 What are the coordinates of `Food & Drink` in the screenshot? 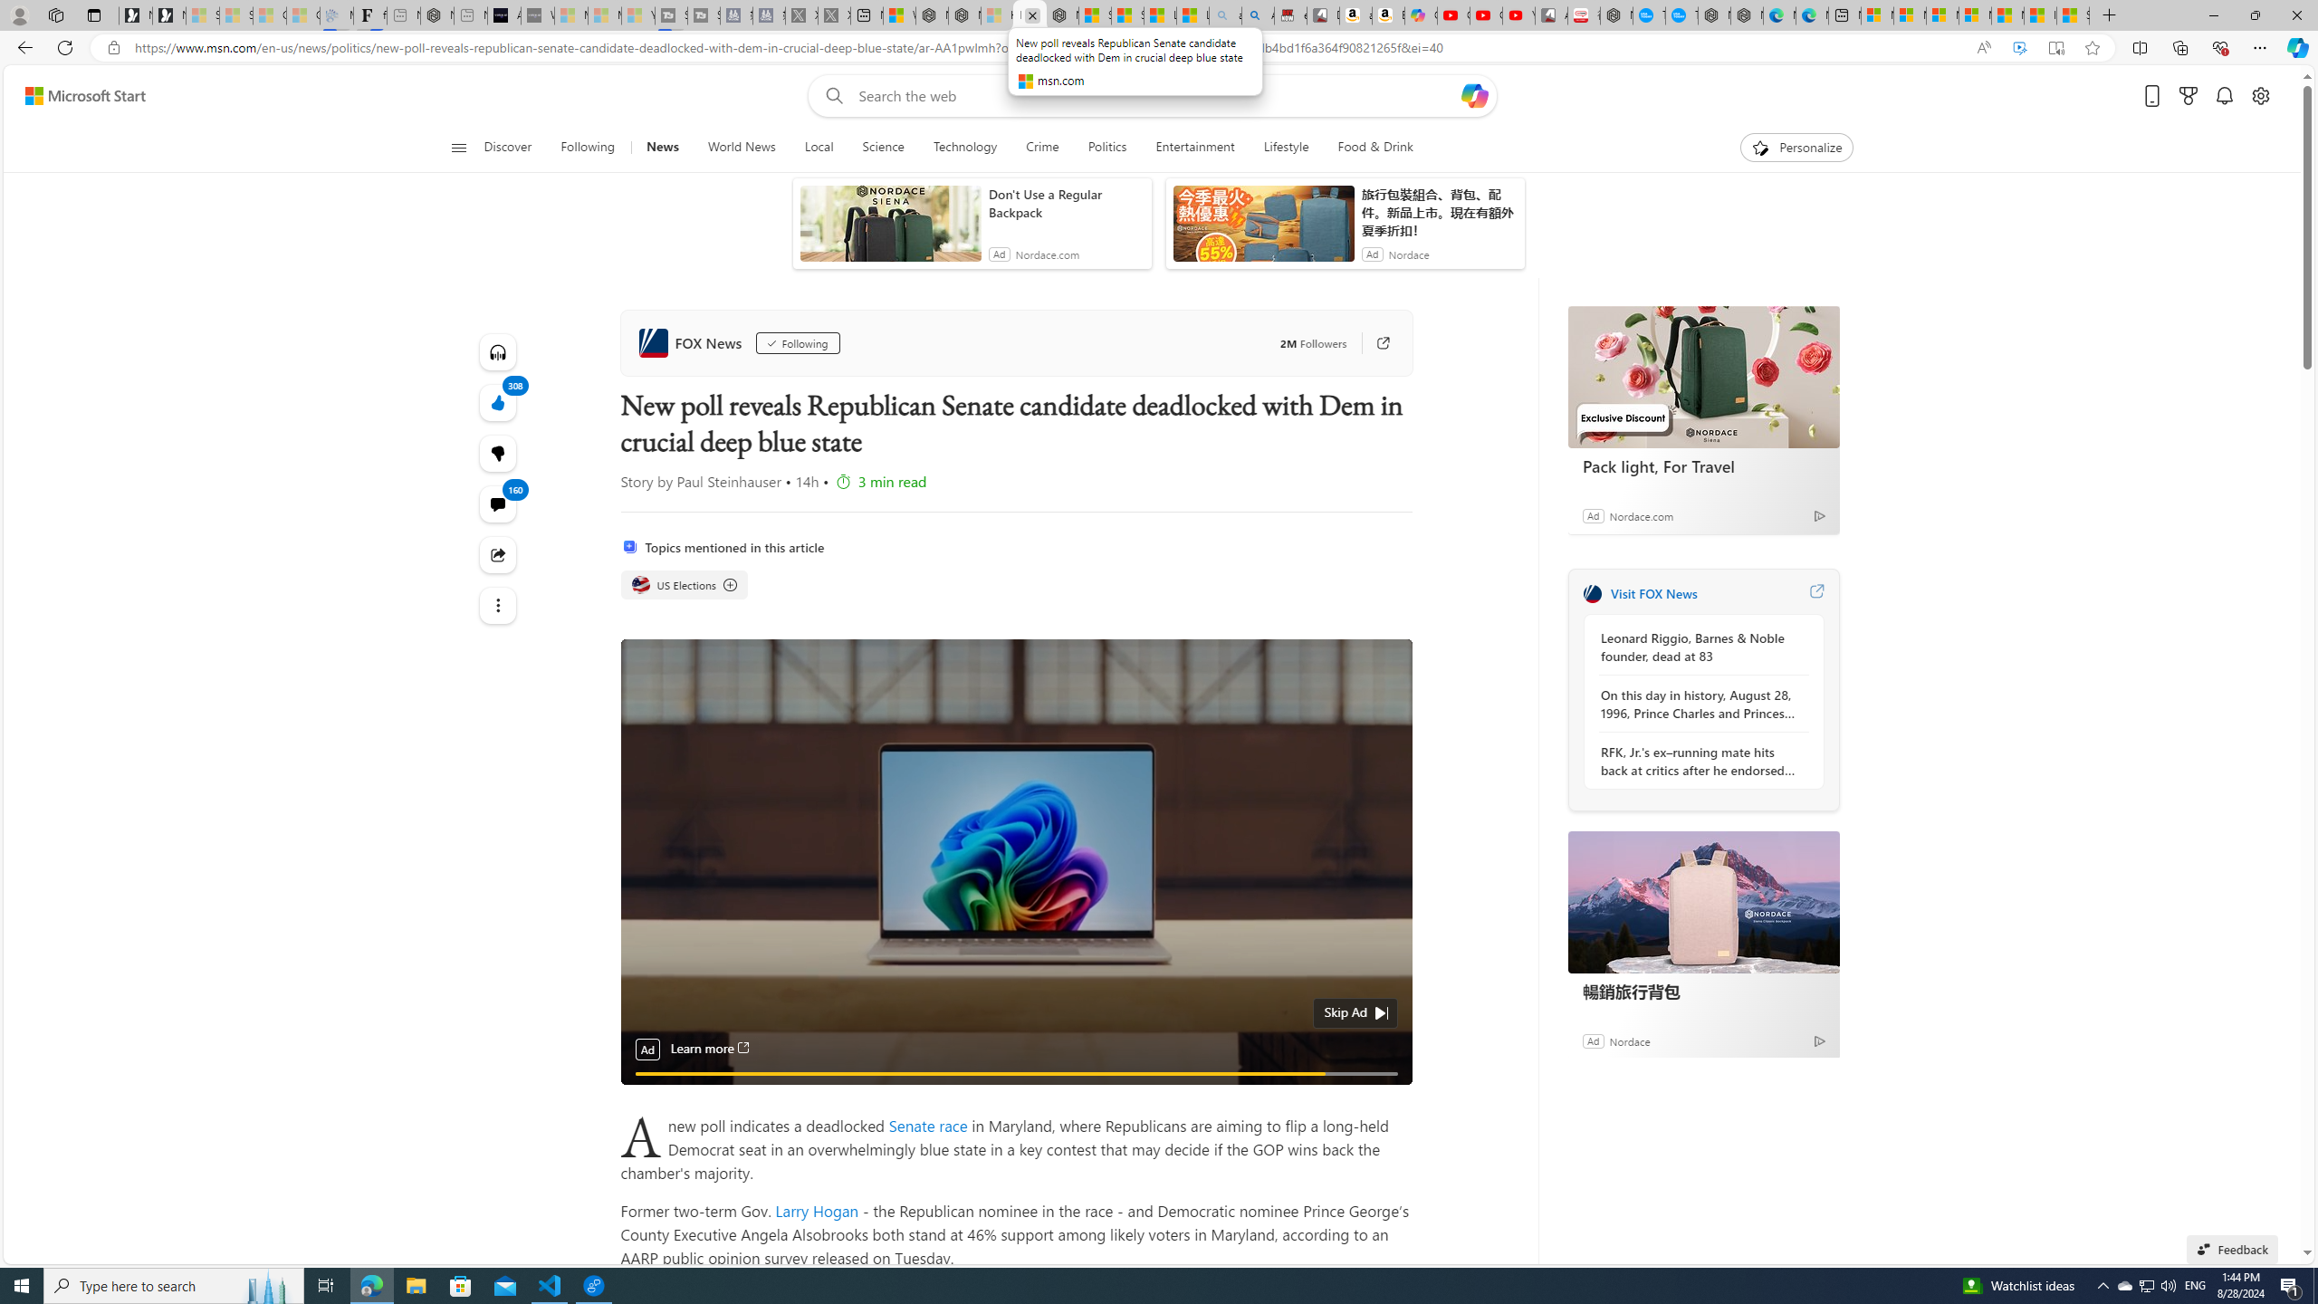 It's located at (1368, 148).